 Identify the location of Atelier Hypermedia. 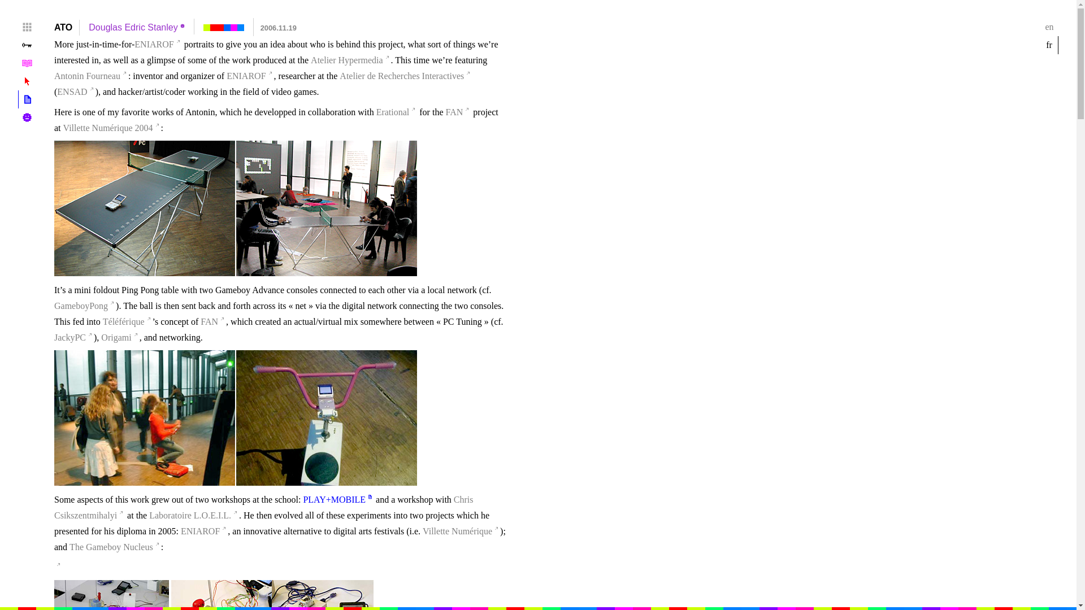
(350, 60).